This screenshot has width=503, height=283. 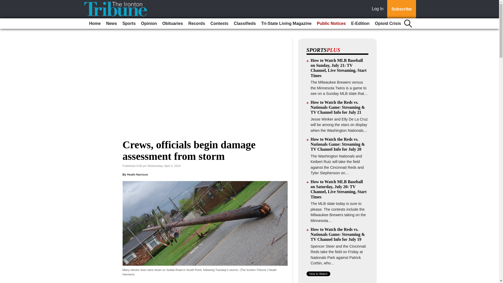 What do you see at coordinates (331, 24) in the screenshot?
I see `Public Notices` at bounding box center [331, 24].